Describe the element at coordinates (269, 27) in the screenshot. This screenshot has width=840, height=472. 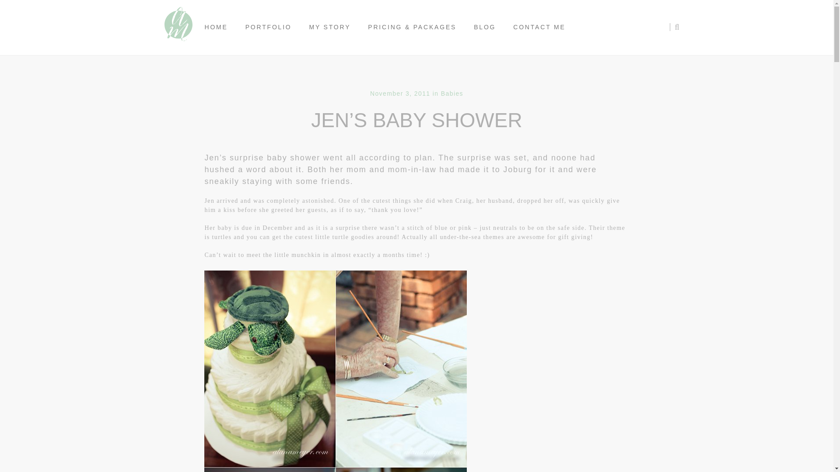
I see `PORTFOLIO` at that location.